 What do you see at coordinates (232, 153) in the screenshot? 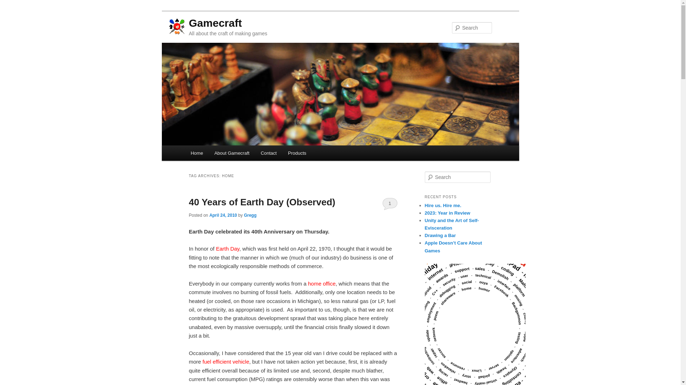
I see `About Gamecraft` at bounding box center [232, 153].